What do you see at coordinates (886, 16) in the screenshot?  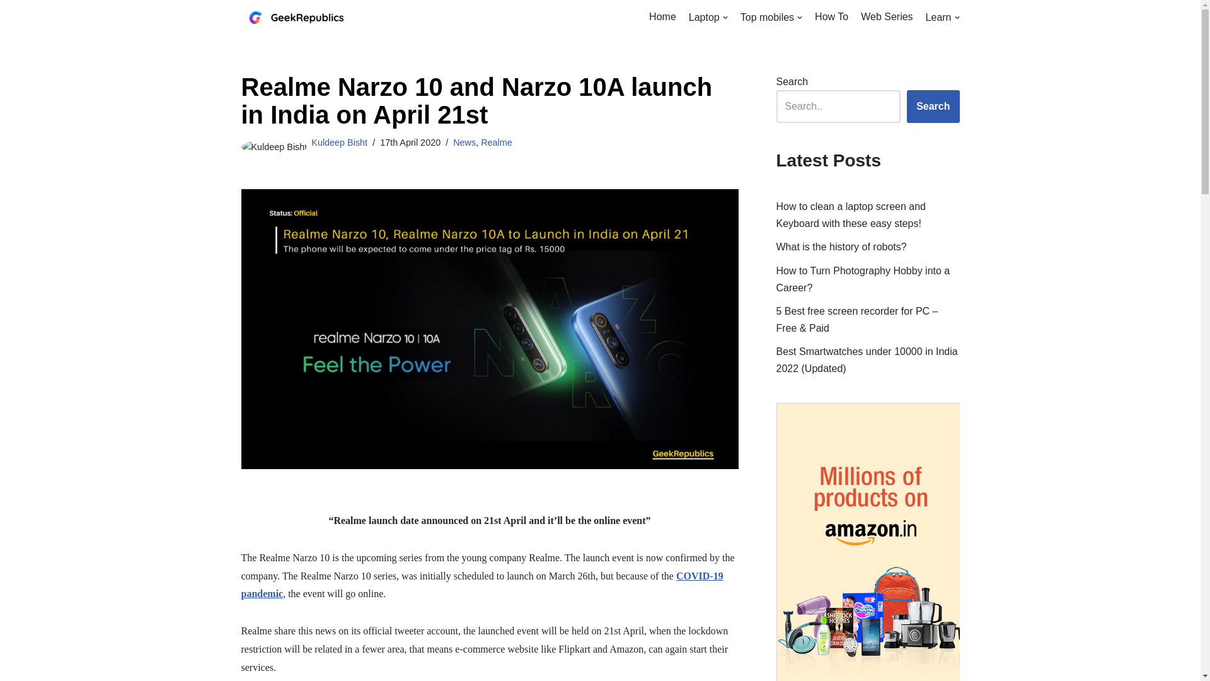 I see `Web Series` at bounding box center [886, 16].